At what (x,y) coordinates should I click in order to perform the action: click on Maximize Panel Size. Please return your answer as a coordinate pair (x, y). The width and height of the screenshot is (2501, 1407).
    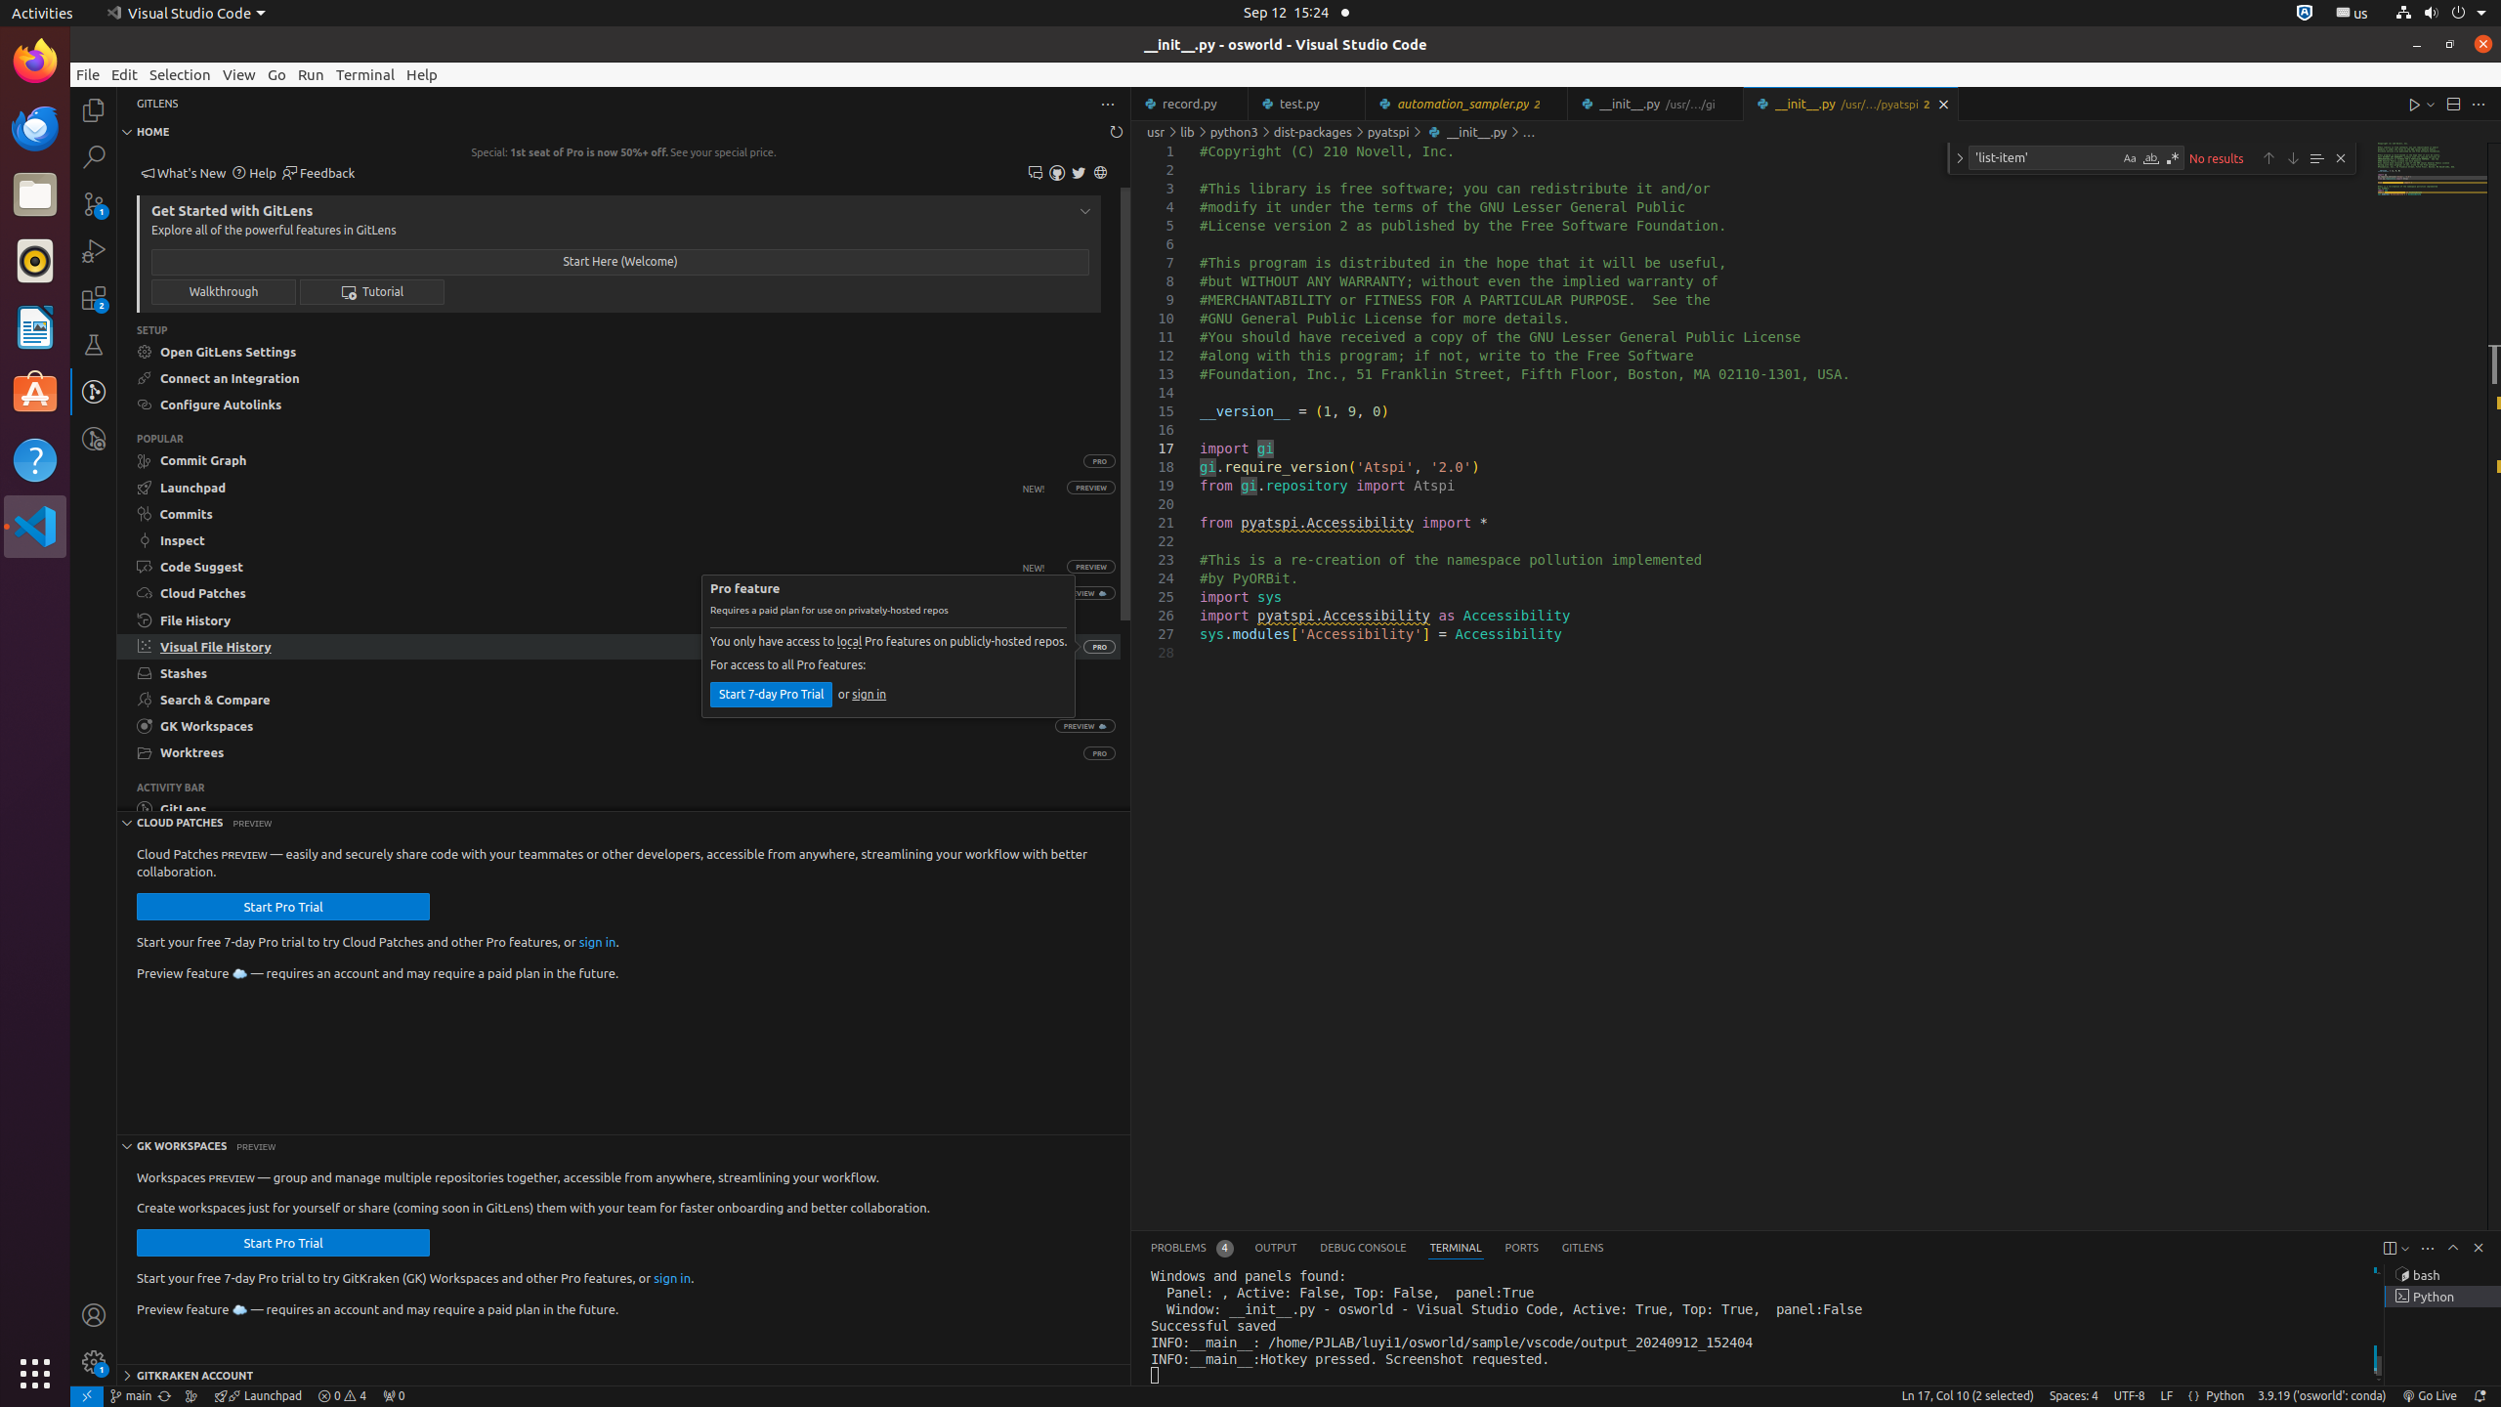
    Looking at the image, I should click on (2453, 1248).